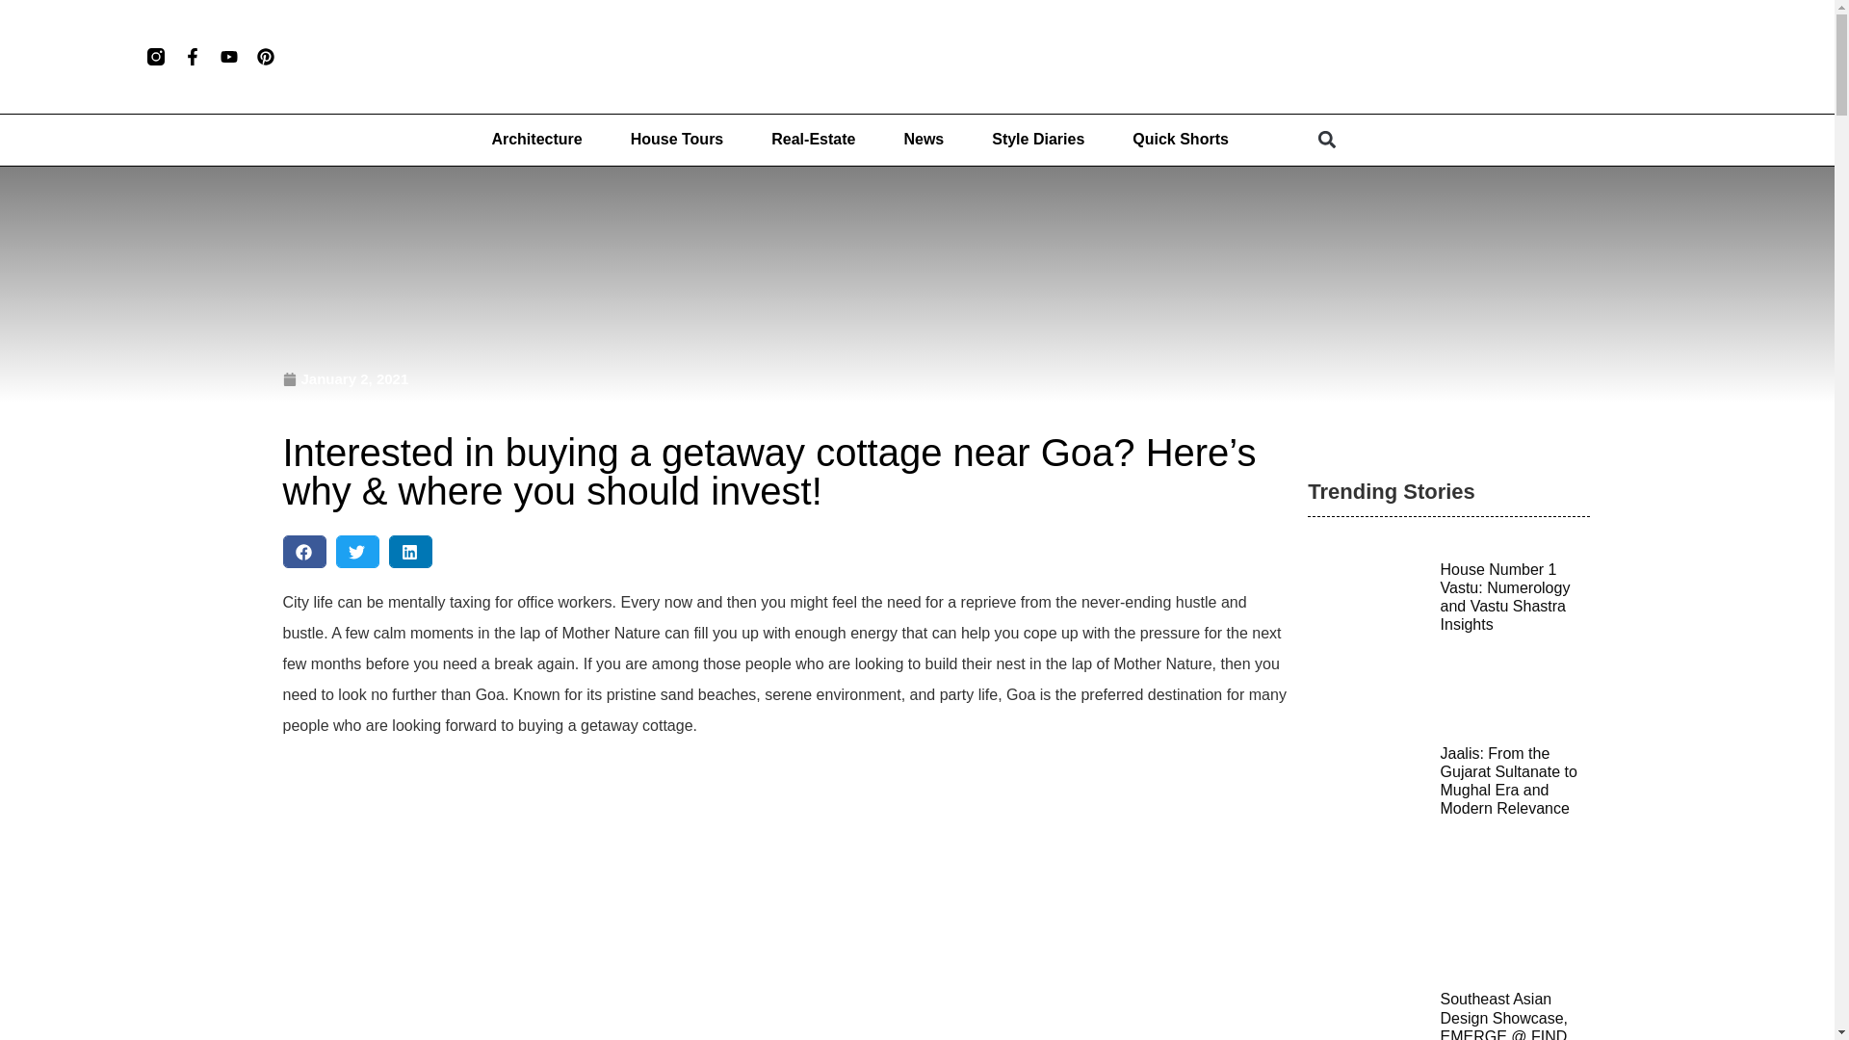 This screenshot has width=1849, height=1040. Describe the element at coordinates (536, 140) in the screenshot. I see `Architecture` at that location.